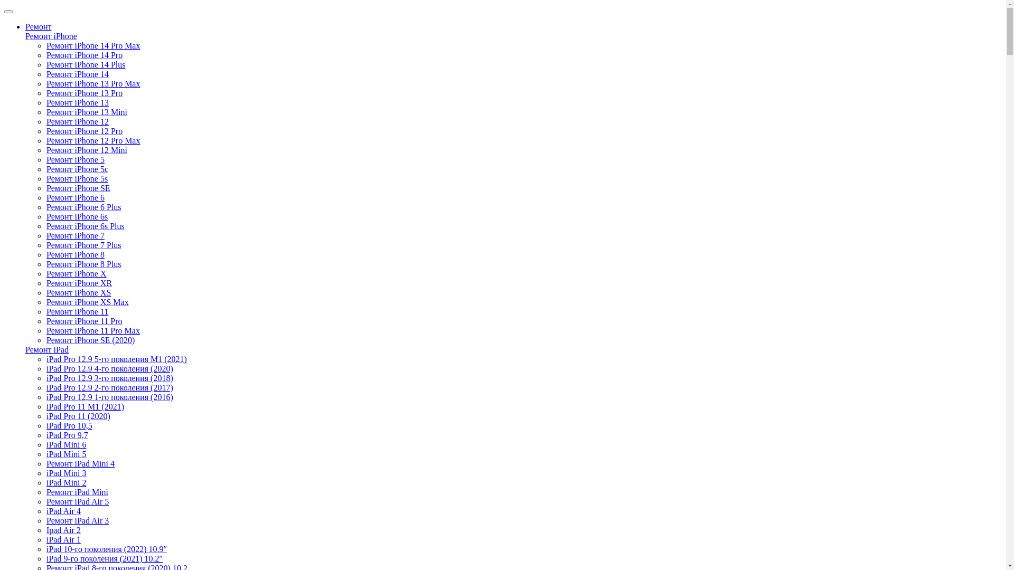  Describe the element at coordinates (67, 444) in the screenshot. I see `iPad Mini 6` at that location.